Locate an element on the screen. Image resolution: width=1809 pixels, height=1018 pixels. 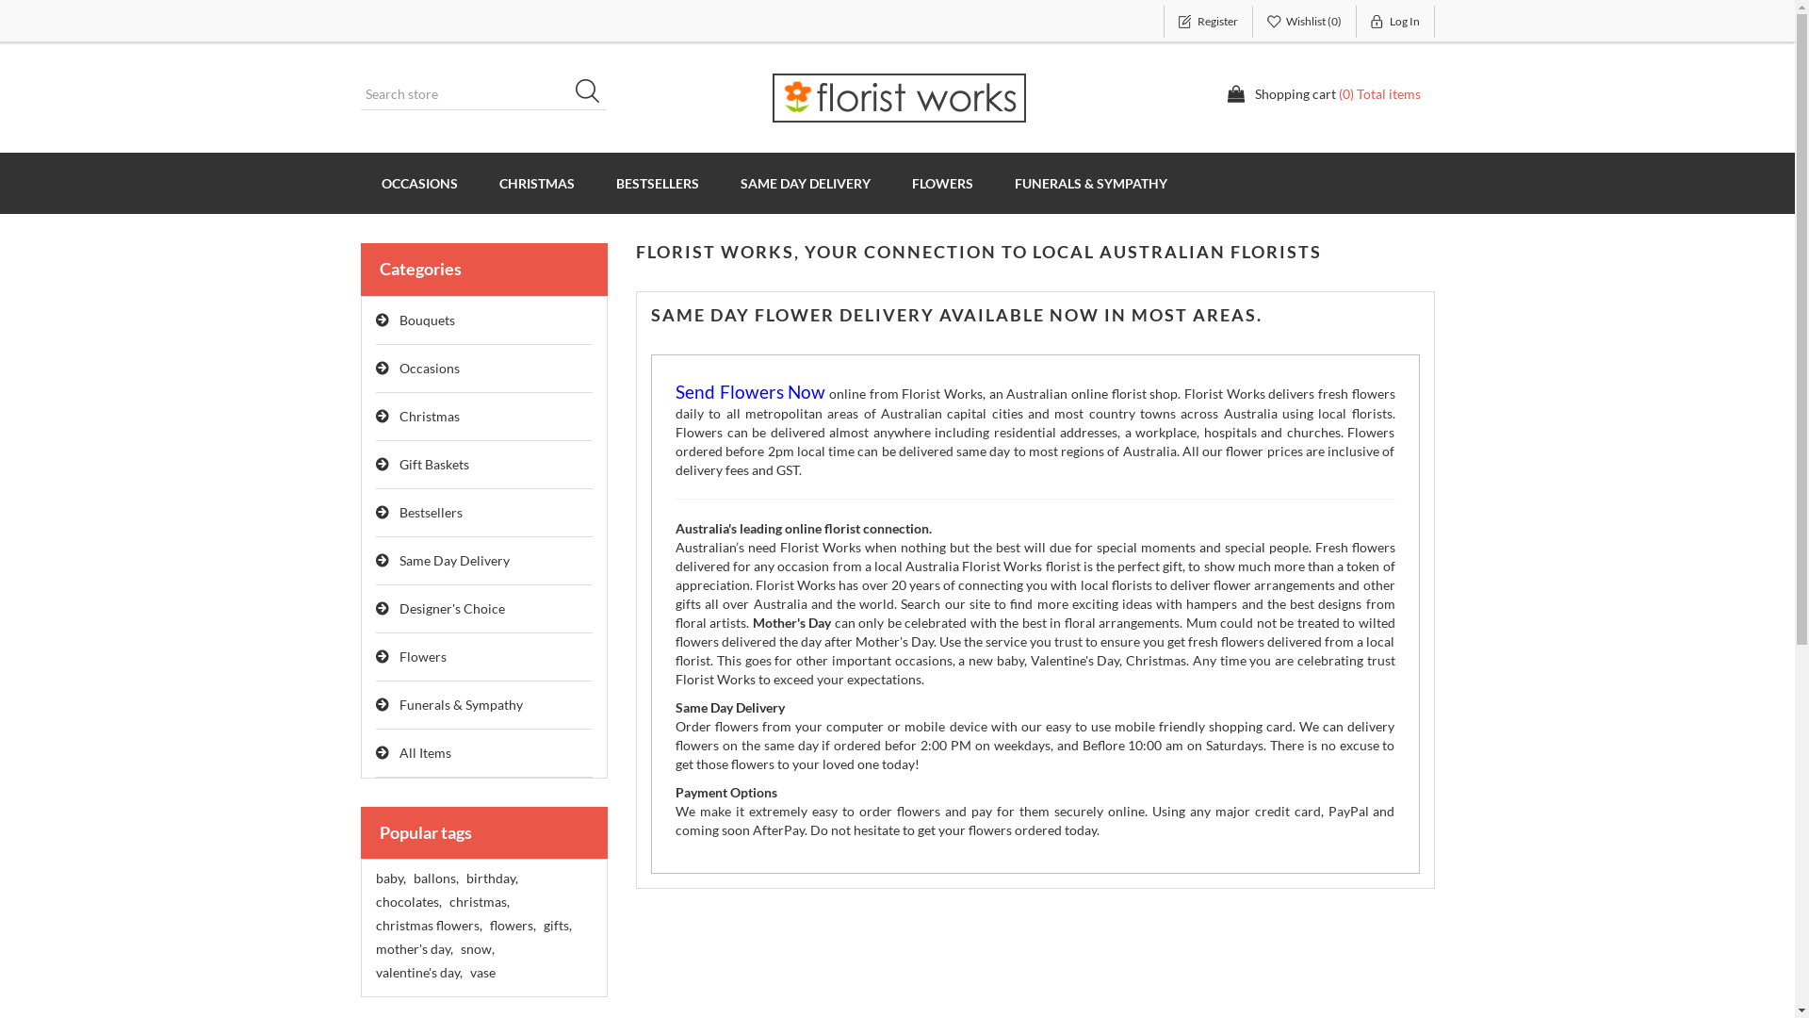
Send Flowers Now is located at coordinates (750, 394).